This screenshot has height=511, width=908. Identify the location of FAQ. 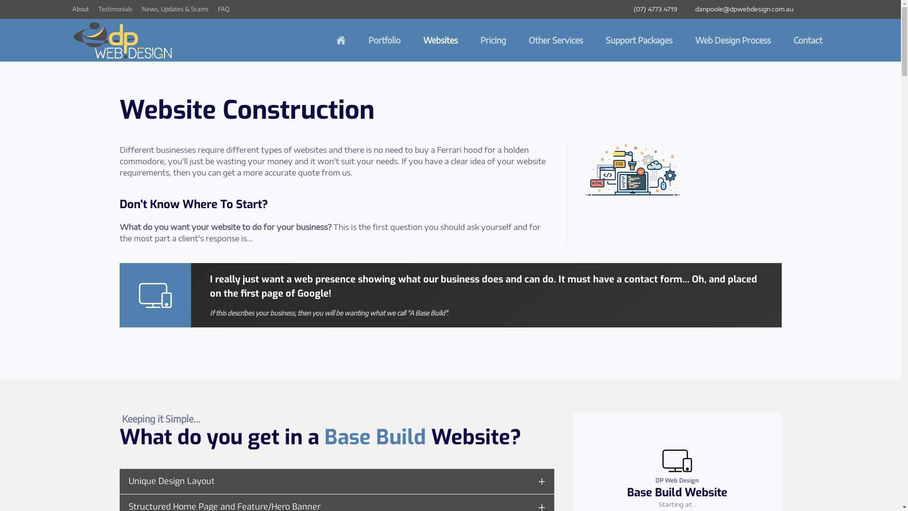
(223, 9).